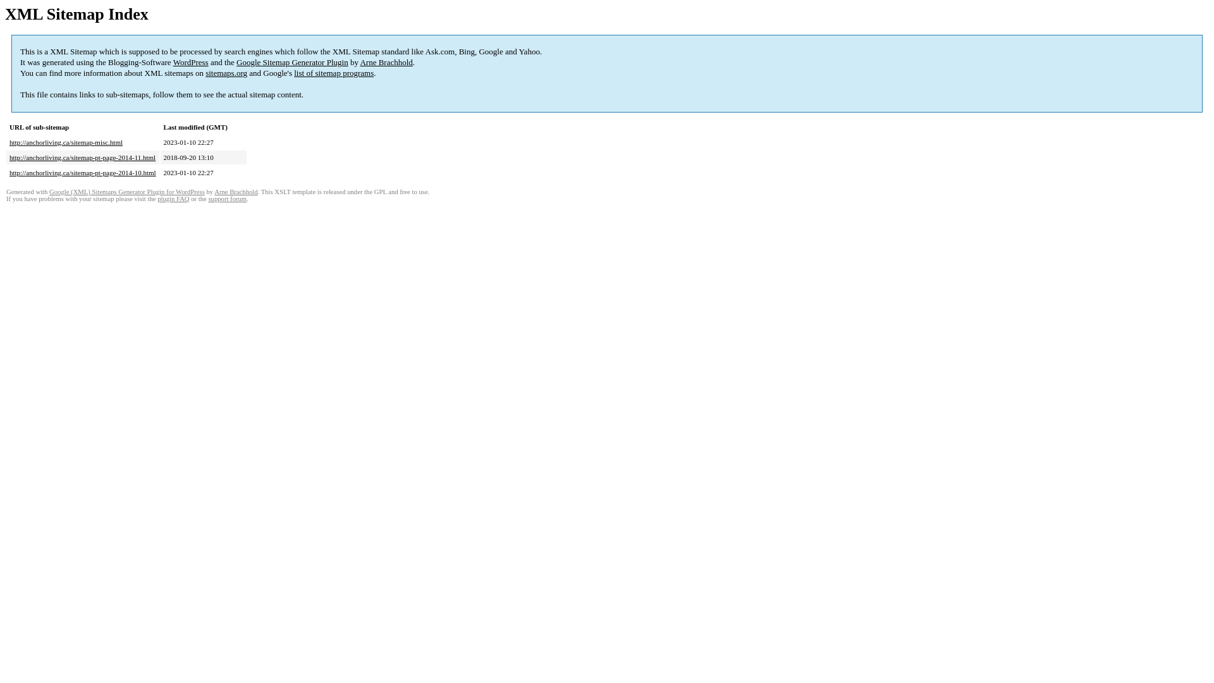 This screenshot has width=1214, height=683. Describe the element at coordinates (292, 62) in the screenshot. I see `Google Sitemap Generator Plugin` at that location.